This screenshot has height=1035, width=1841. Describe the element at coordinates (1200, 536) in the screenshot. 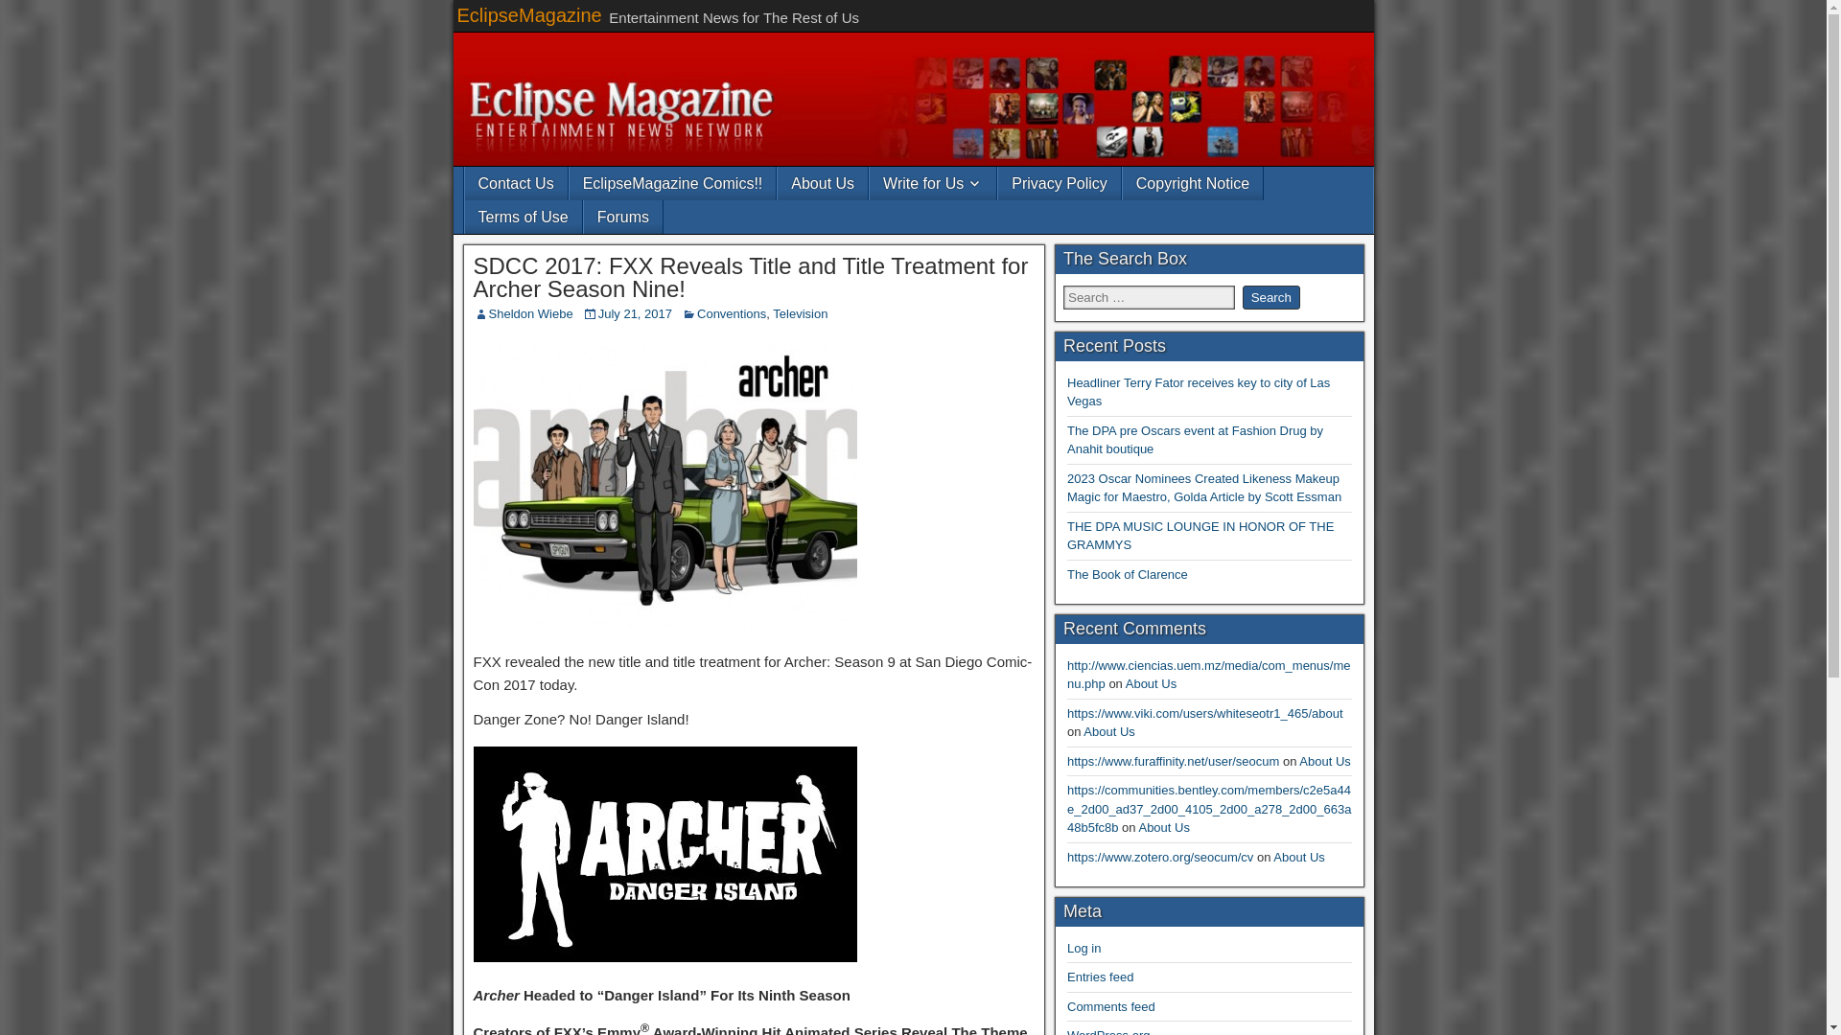

I see `THE DPA MUSIC LOUNGE IN HONOR OF THE GRAMMYS` at that location.